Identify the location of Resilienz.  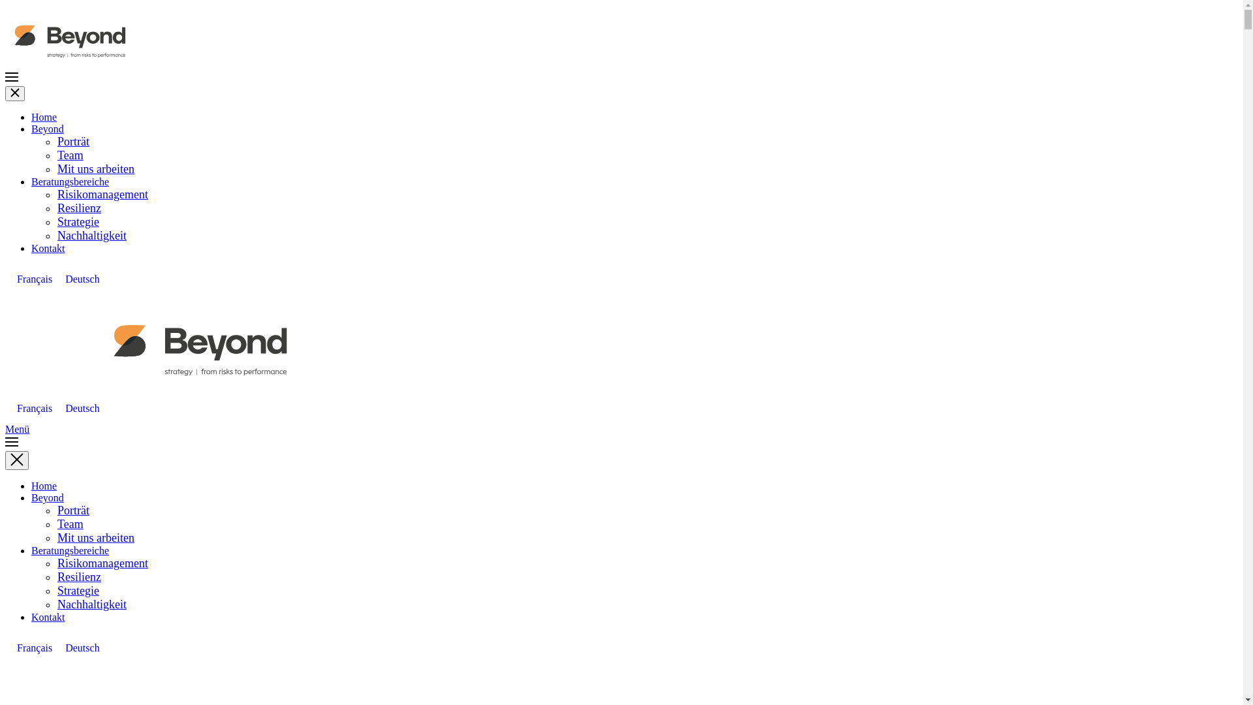
(80, 208).